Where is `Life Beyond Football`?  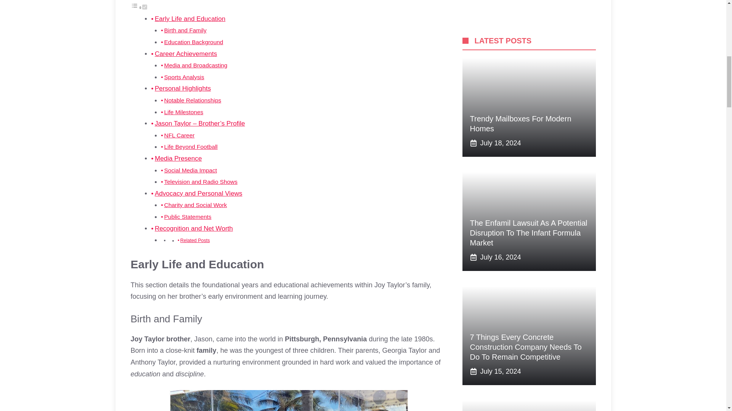
Life Beyond Football is located at coordinates (191, 147).